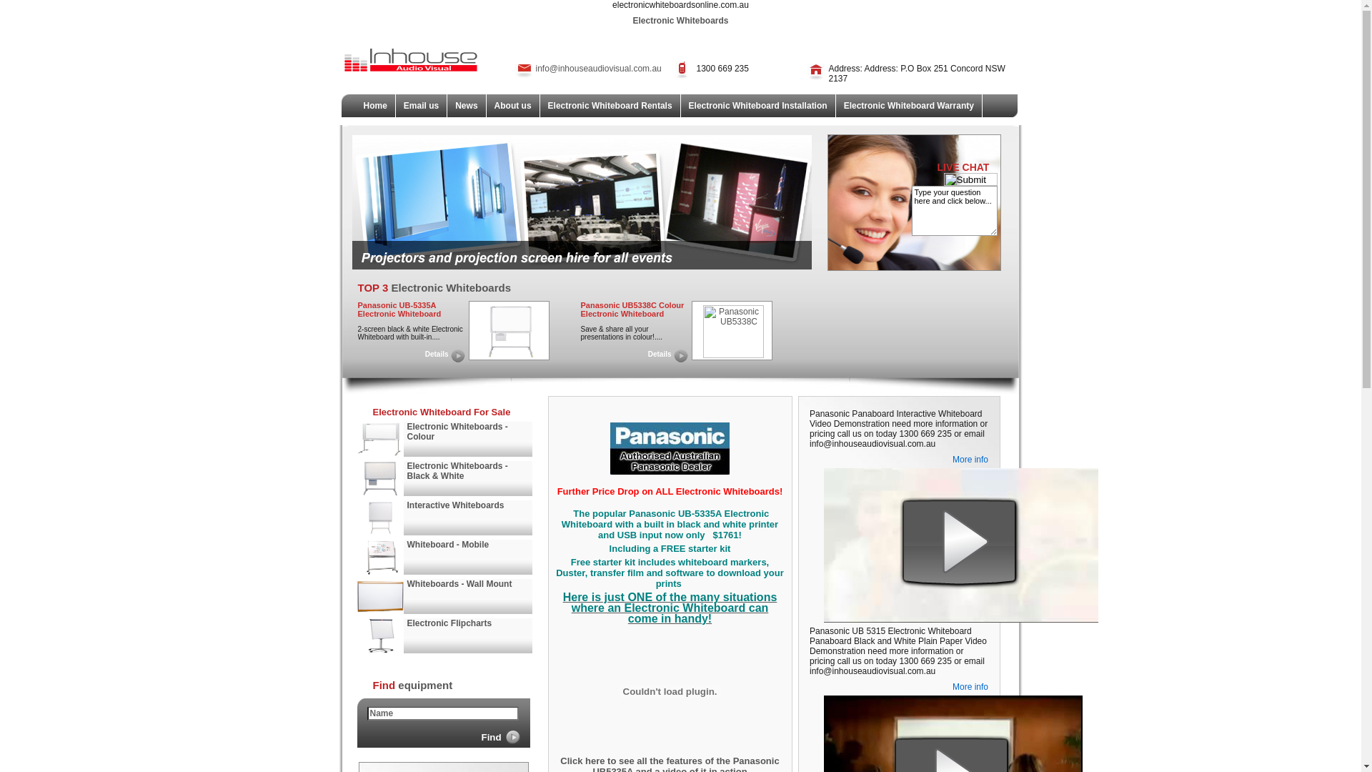  Describe the element at coordinates (457, 432) in the screenshot. I see `Electronic Whiteboards - Colour` at that location.